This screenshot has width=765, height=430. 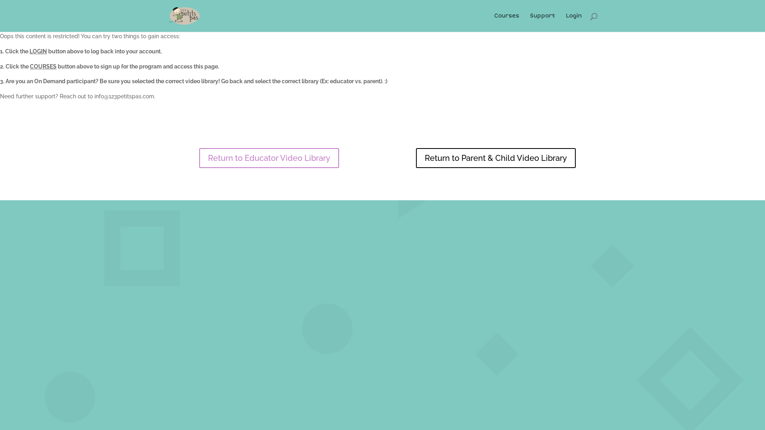 What do you see at coordinates (507, 22) in the screenshot?
I see `Courses` at bounding box center [507, 22].